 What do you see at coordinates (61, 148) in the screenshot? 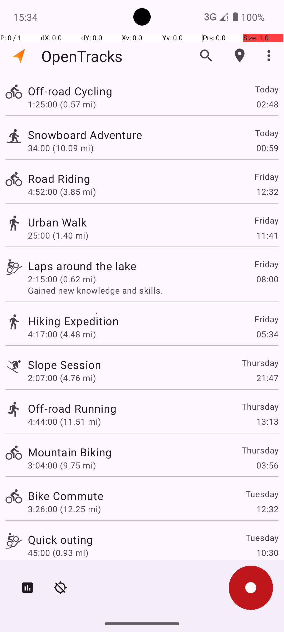
I see `34:00 (10.09 mi)` at bounding box center [61, 148].